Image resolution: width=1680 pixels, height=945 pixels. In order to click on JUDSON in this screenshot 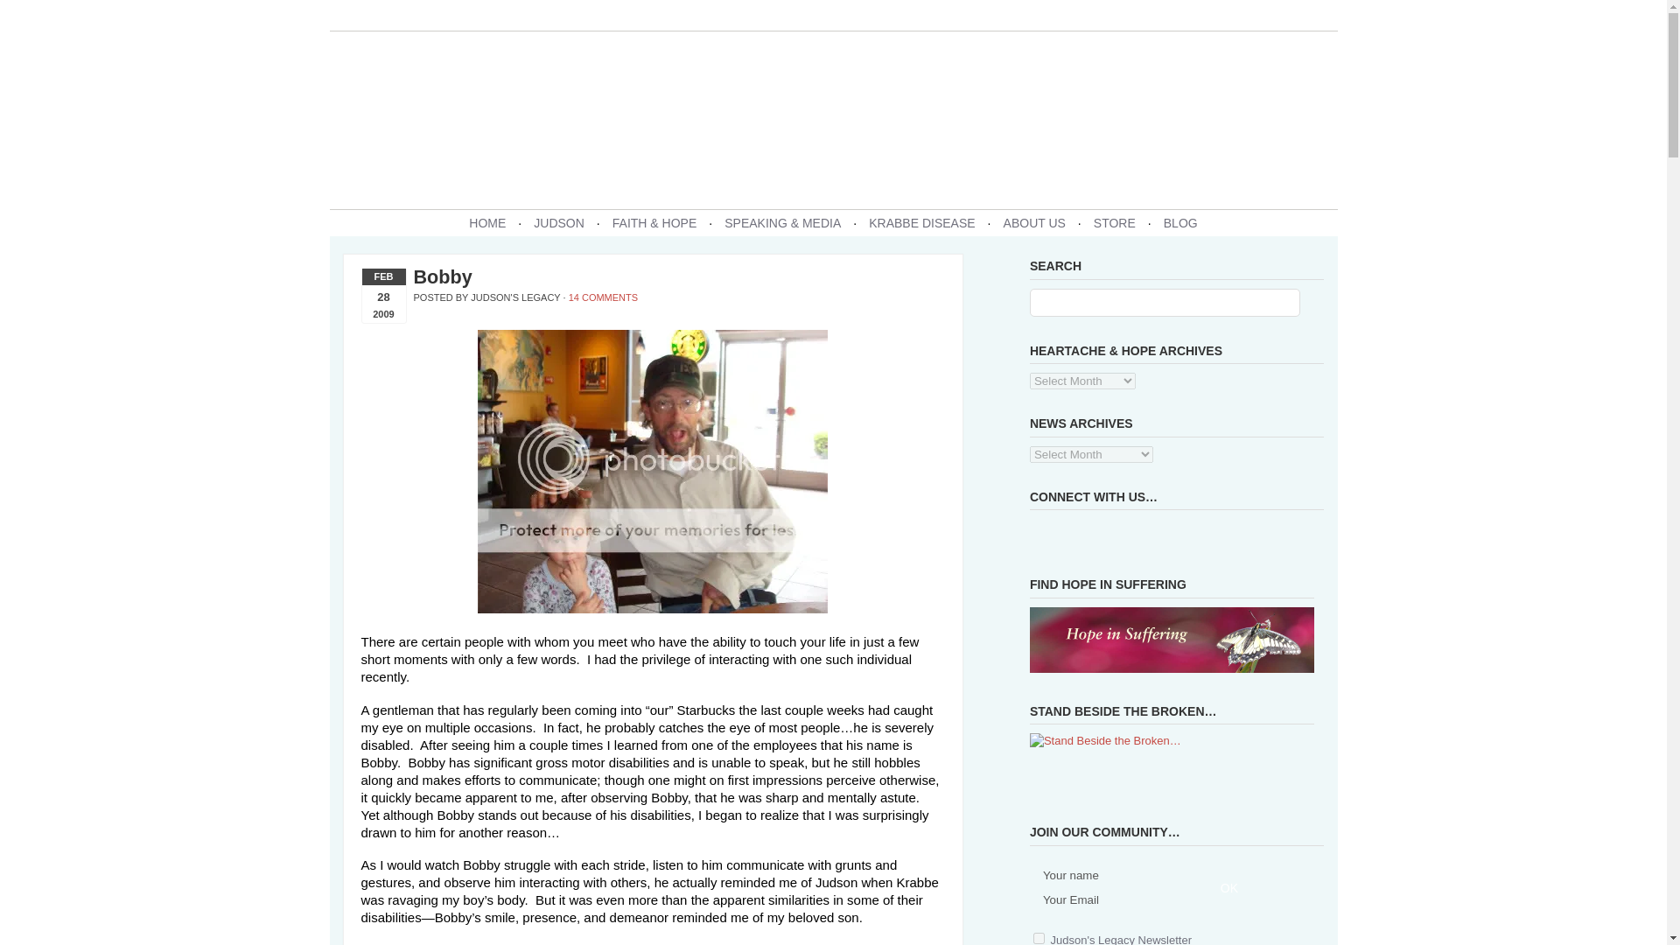, I will do `click(558, 222)`.